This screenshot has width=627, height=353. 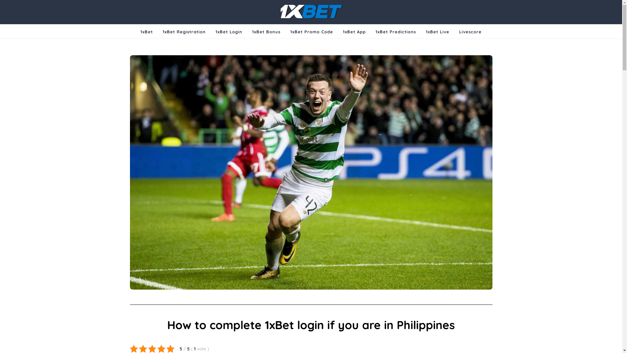 What do you see at coordinates (229, 32) in the screenshot?
I see `1xBet Login` at bounding box center [229, 32].